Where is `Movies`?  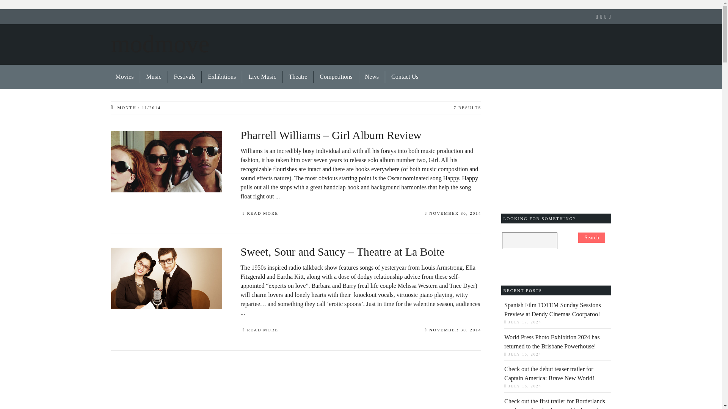 Movies is located at coordinates (124, 76).